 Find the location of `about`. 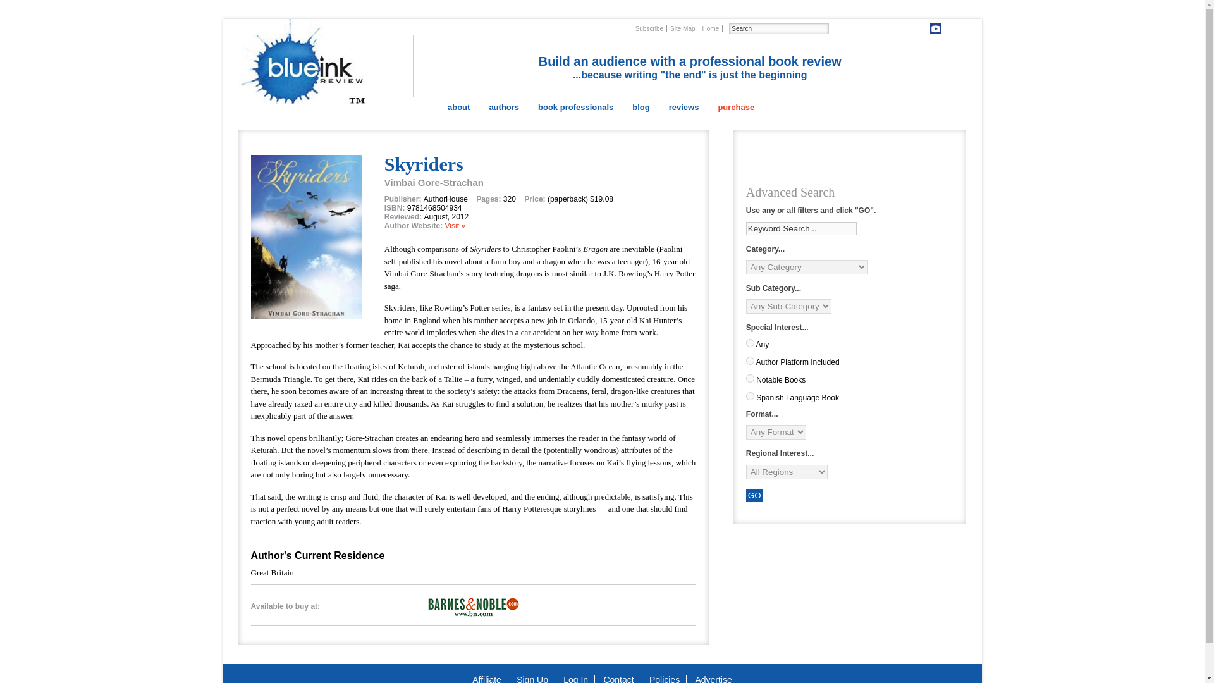

about is located at coordinates (459, 107).